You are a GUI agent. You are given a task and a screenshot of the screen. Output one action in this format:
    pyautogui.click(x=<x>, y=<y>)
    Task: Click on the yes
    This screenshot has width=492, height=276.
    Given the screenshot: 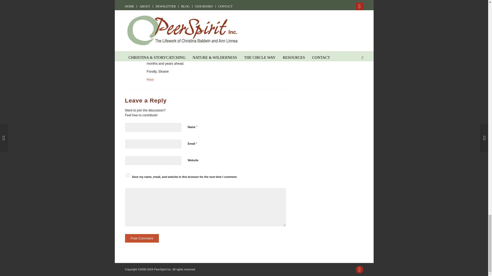 What is the action you would take?
    pyautogui.click(x=128, y=175)
    